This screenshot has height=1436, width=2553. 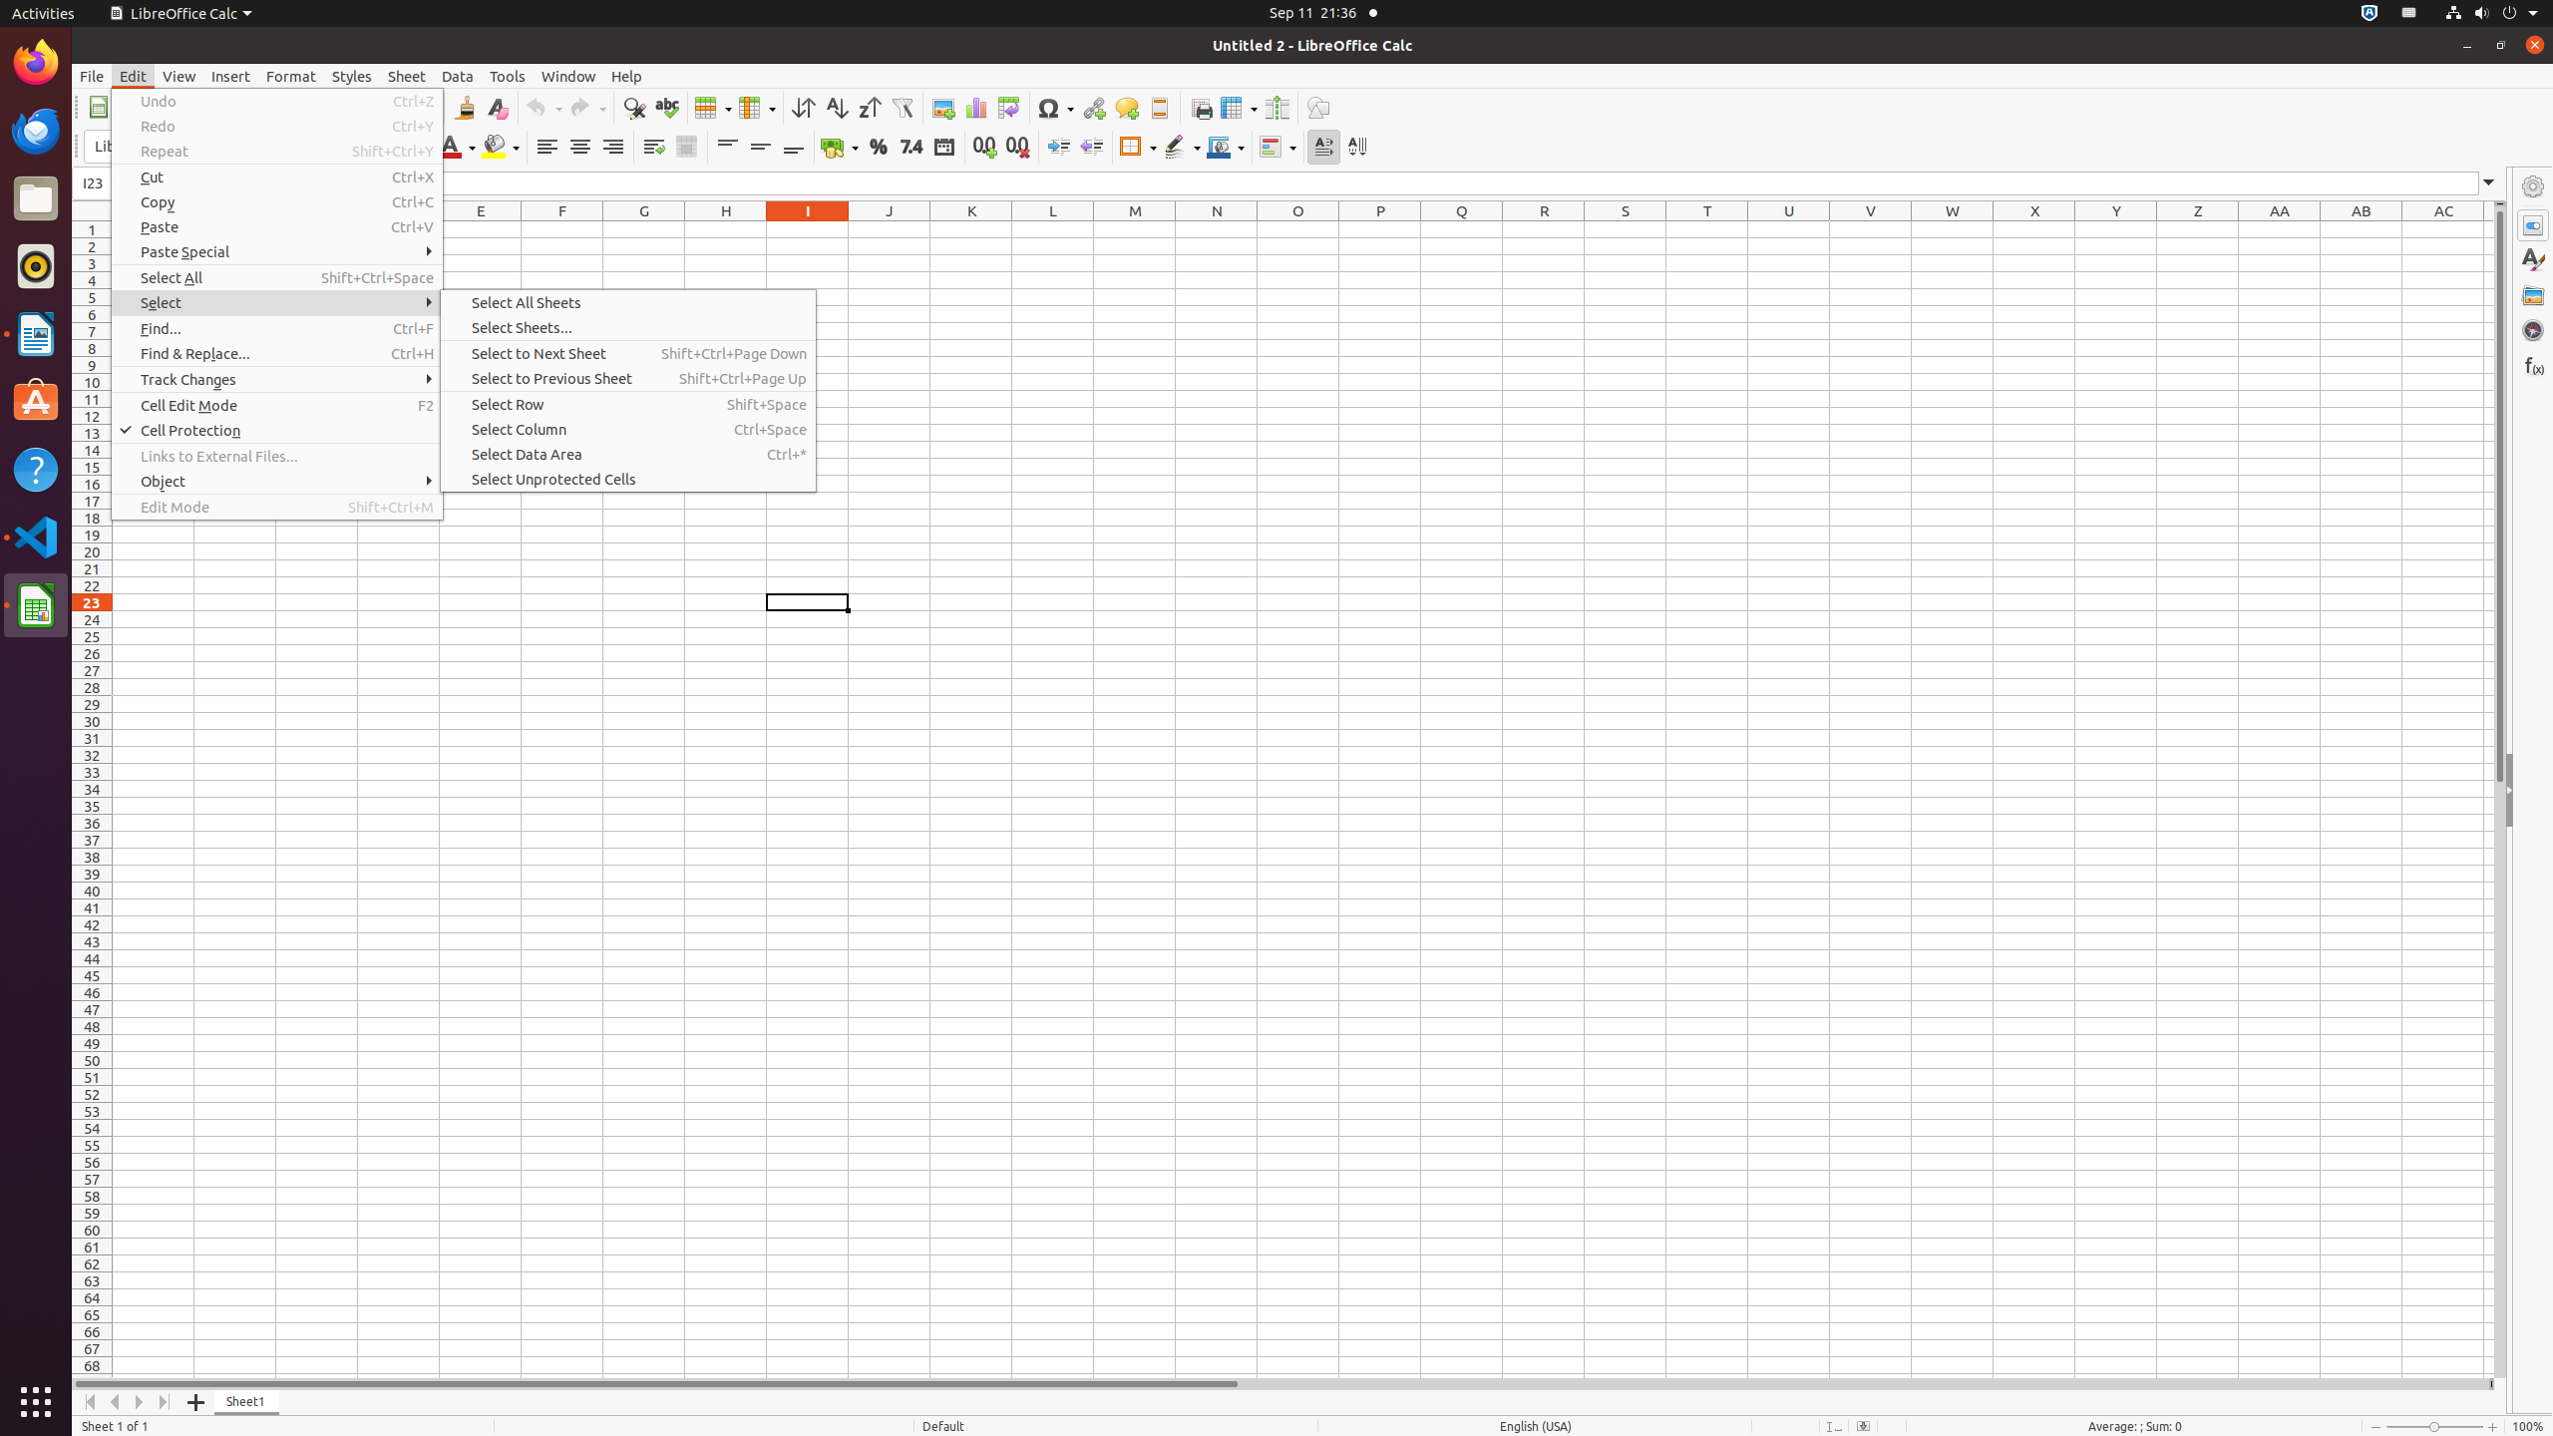 What do you see at coordinates (902, 108) in the screenshot?
I see `AutoFilter` at bounding box center [902, 108].